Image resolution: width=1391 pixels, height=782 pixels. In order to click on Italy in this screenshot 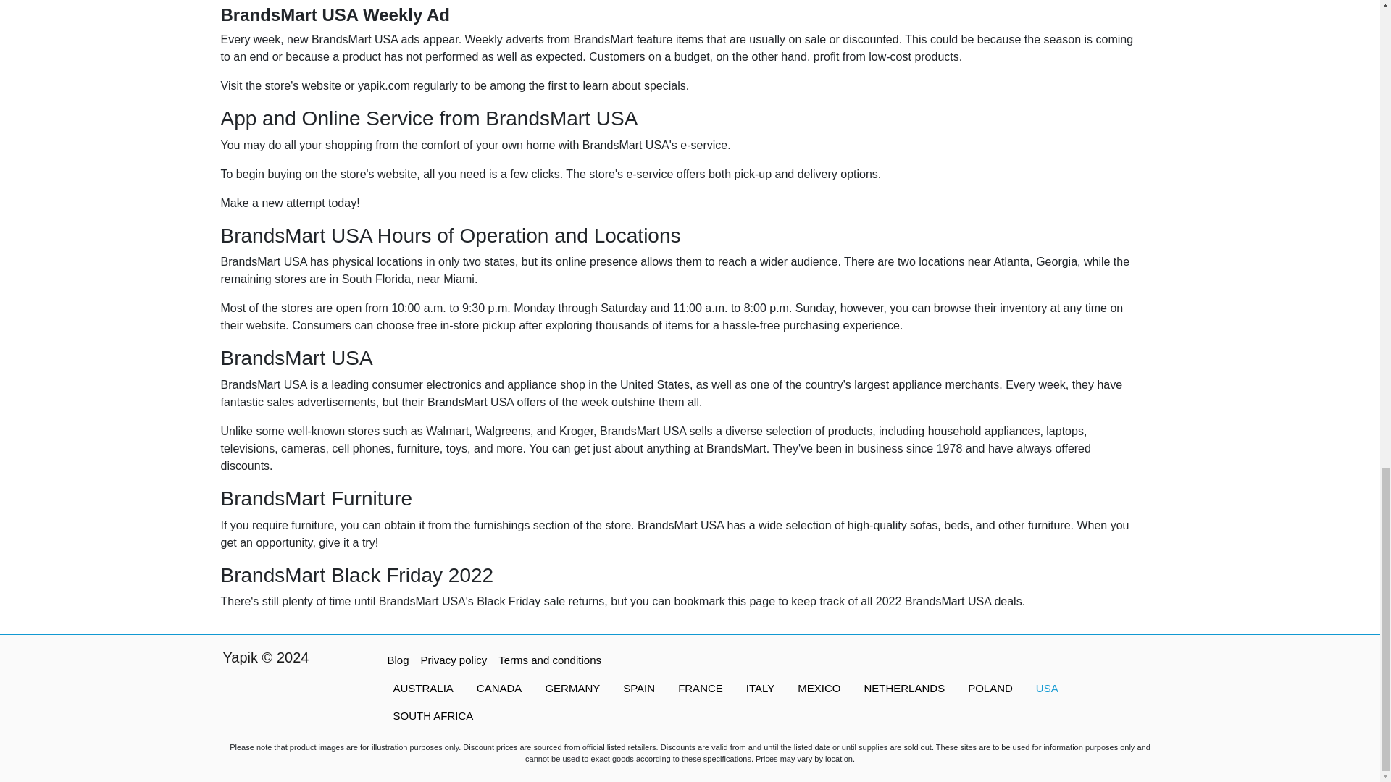, I will do `click(759, 689)`.